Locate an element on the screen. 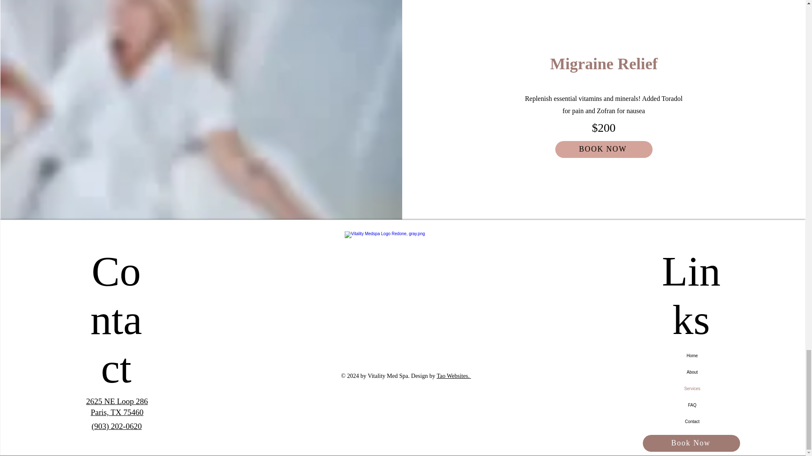 This screenshot has width=812, height=456. Paris, TX 75460 is located at coordinates (117, 412).